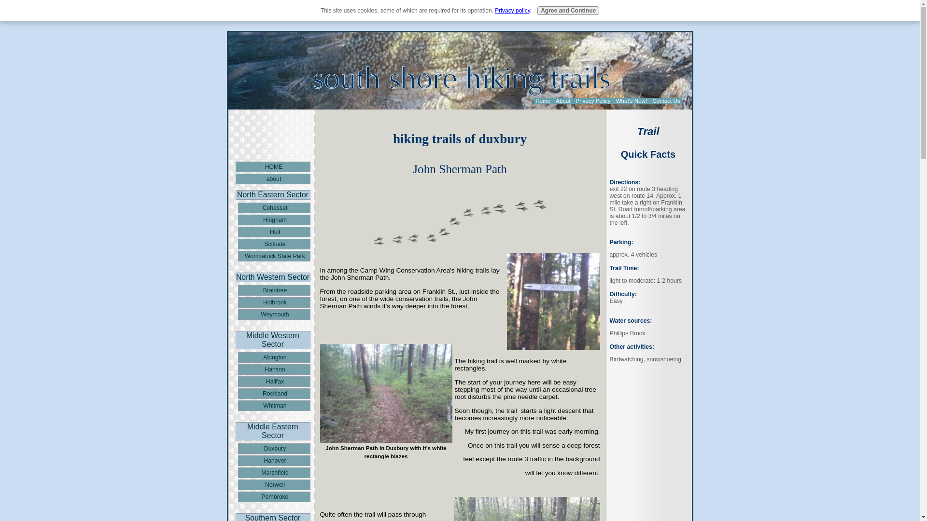  Describe the element at coordinates (273, 219) in the screenshot. I see `Hingham` at that location.